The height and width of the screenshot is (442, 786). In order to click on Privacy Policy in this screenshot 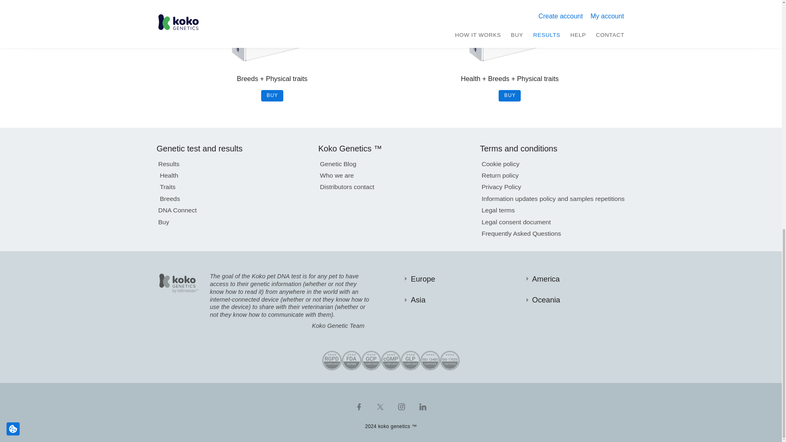, I will do `click(501, 185)`.